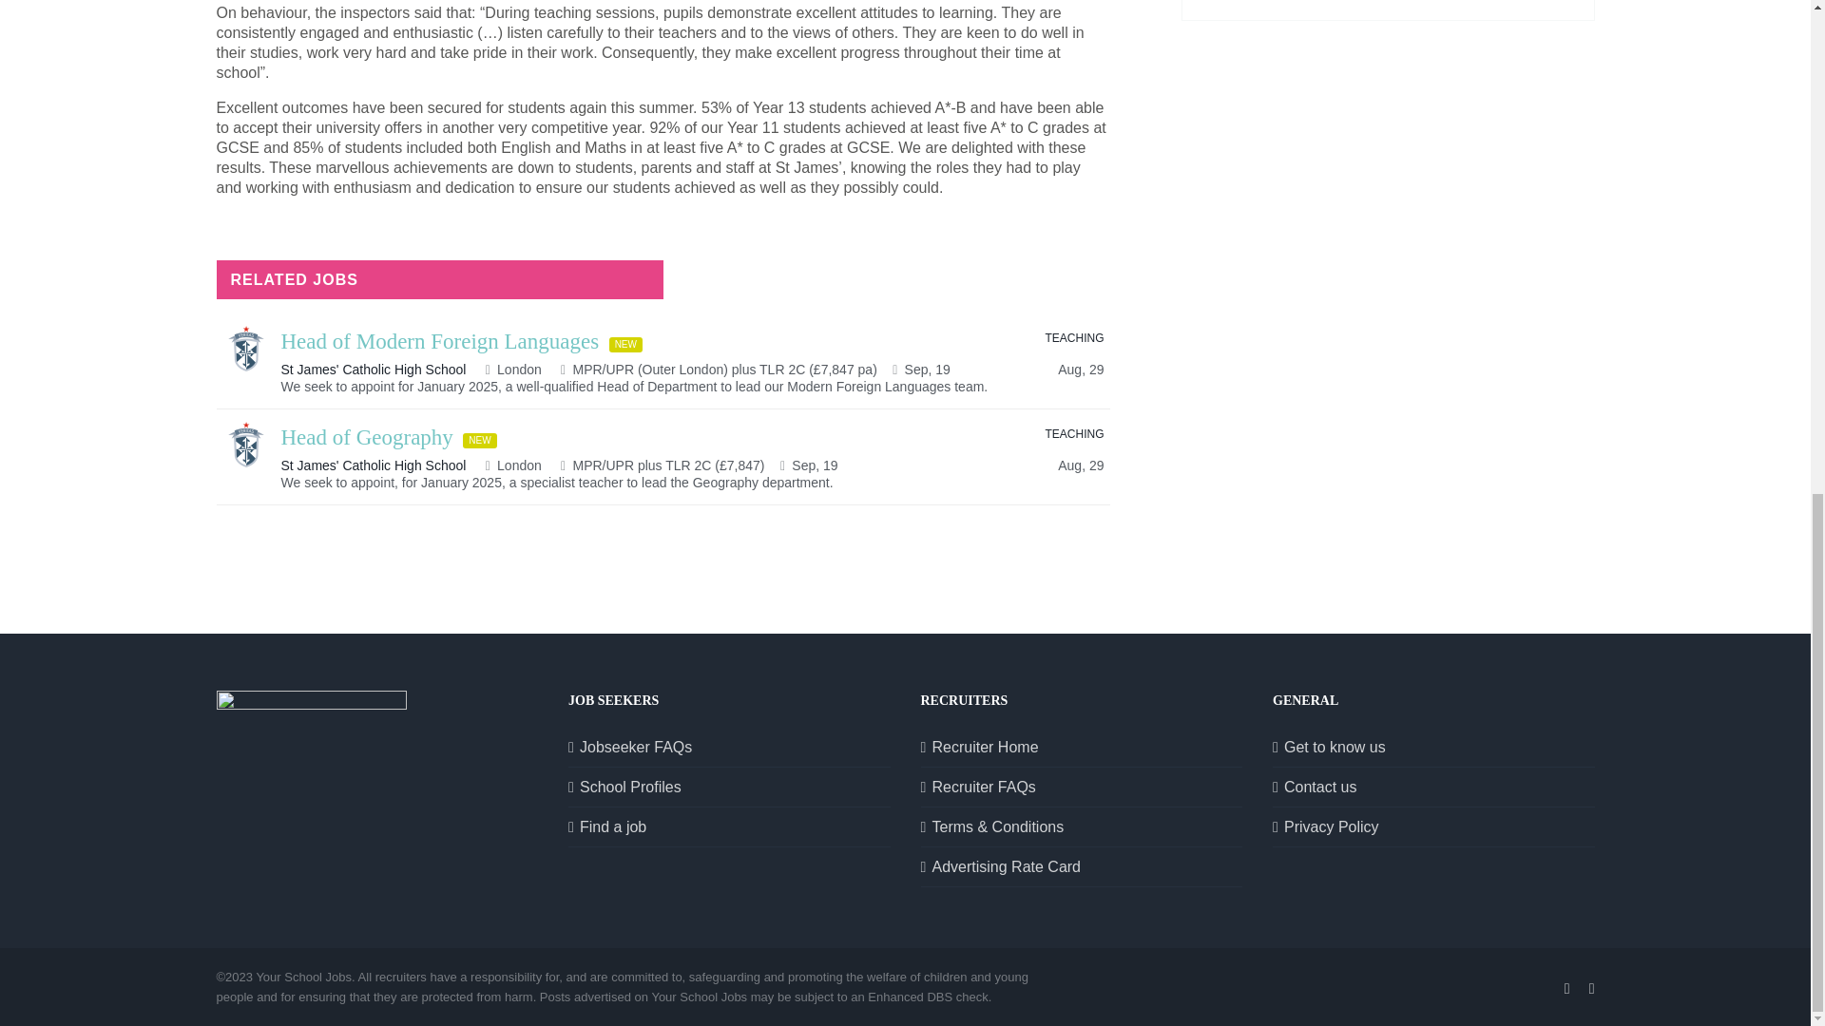 The width and height of the screenshot is (1825, 1026). Describe the element at coordinates (730, 747) in the screenshot. I see `Jobseeker FAQs` at that location.